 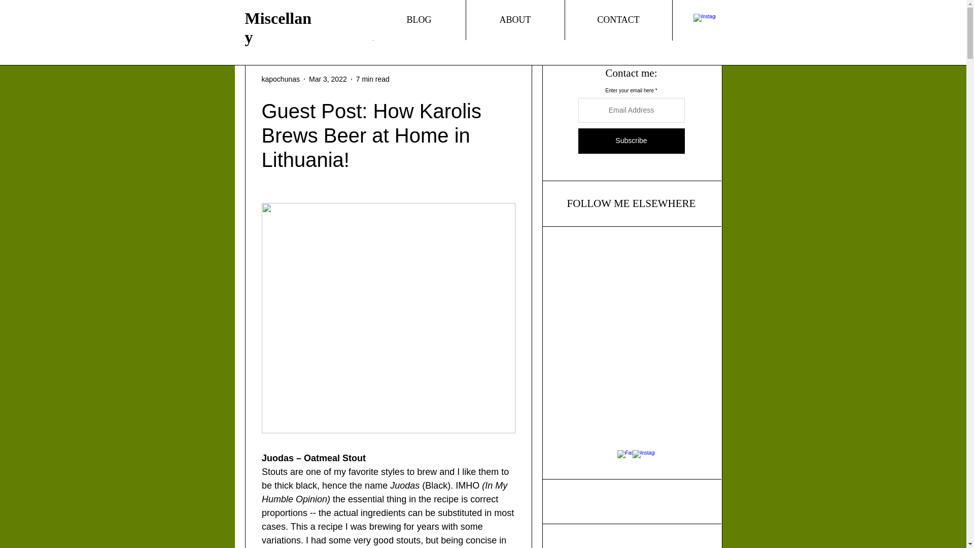 What do you see at coordinates (328, 79) in the screenshot?
I see `Mar 3, 2022` at bounding box center [328, 79].